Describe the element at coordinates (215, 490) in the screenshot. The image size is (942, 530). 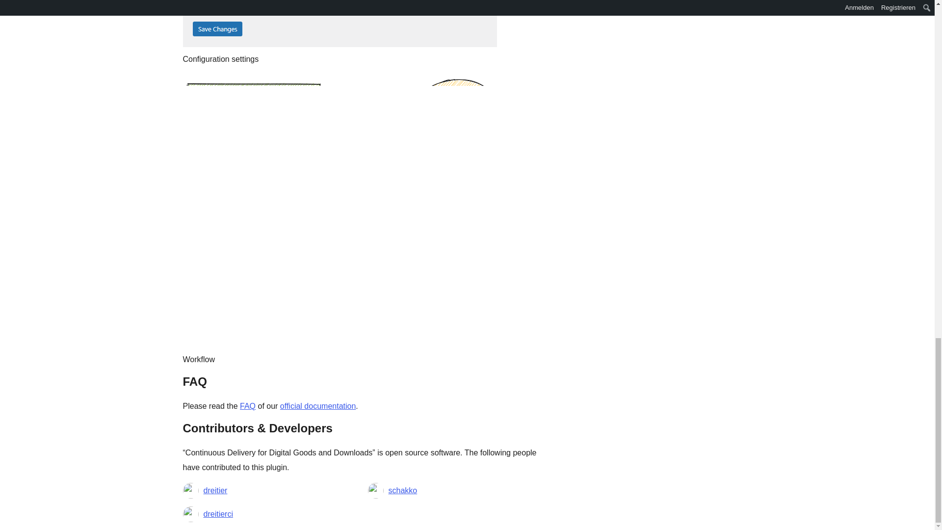
I see `dreitier` at that location.